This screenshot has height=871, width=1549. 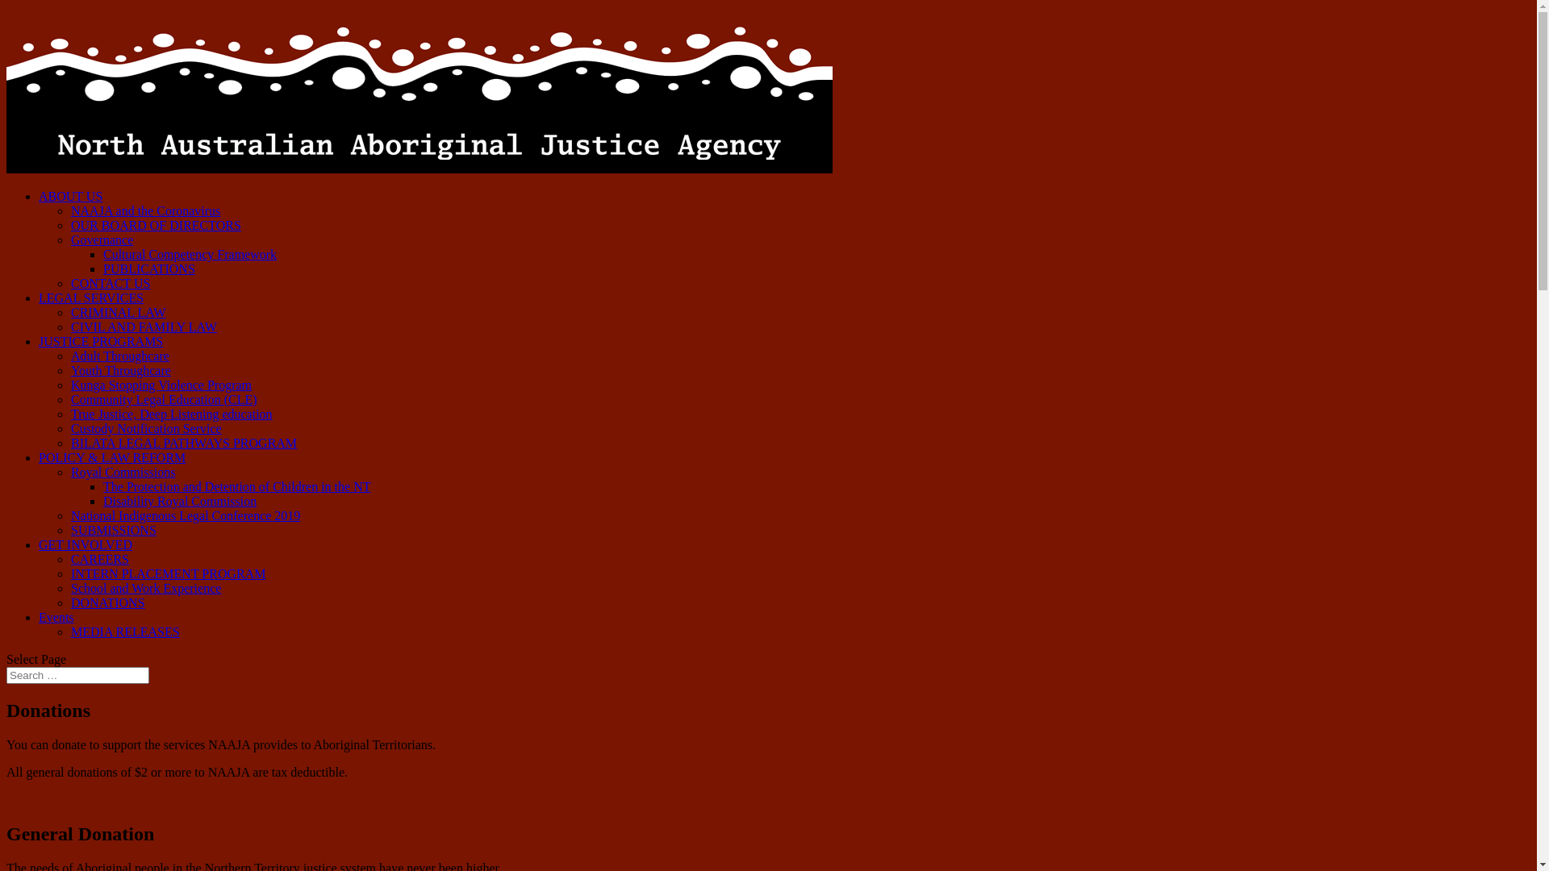 What do you see at coordinates (114, 531) in the screenshot?
I see `SUBMISSIONS` at bounding box center [114, 531].